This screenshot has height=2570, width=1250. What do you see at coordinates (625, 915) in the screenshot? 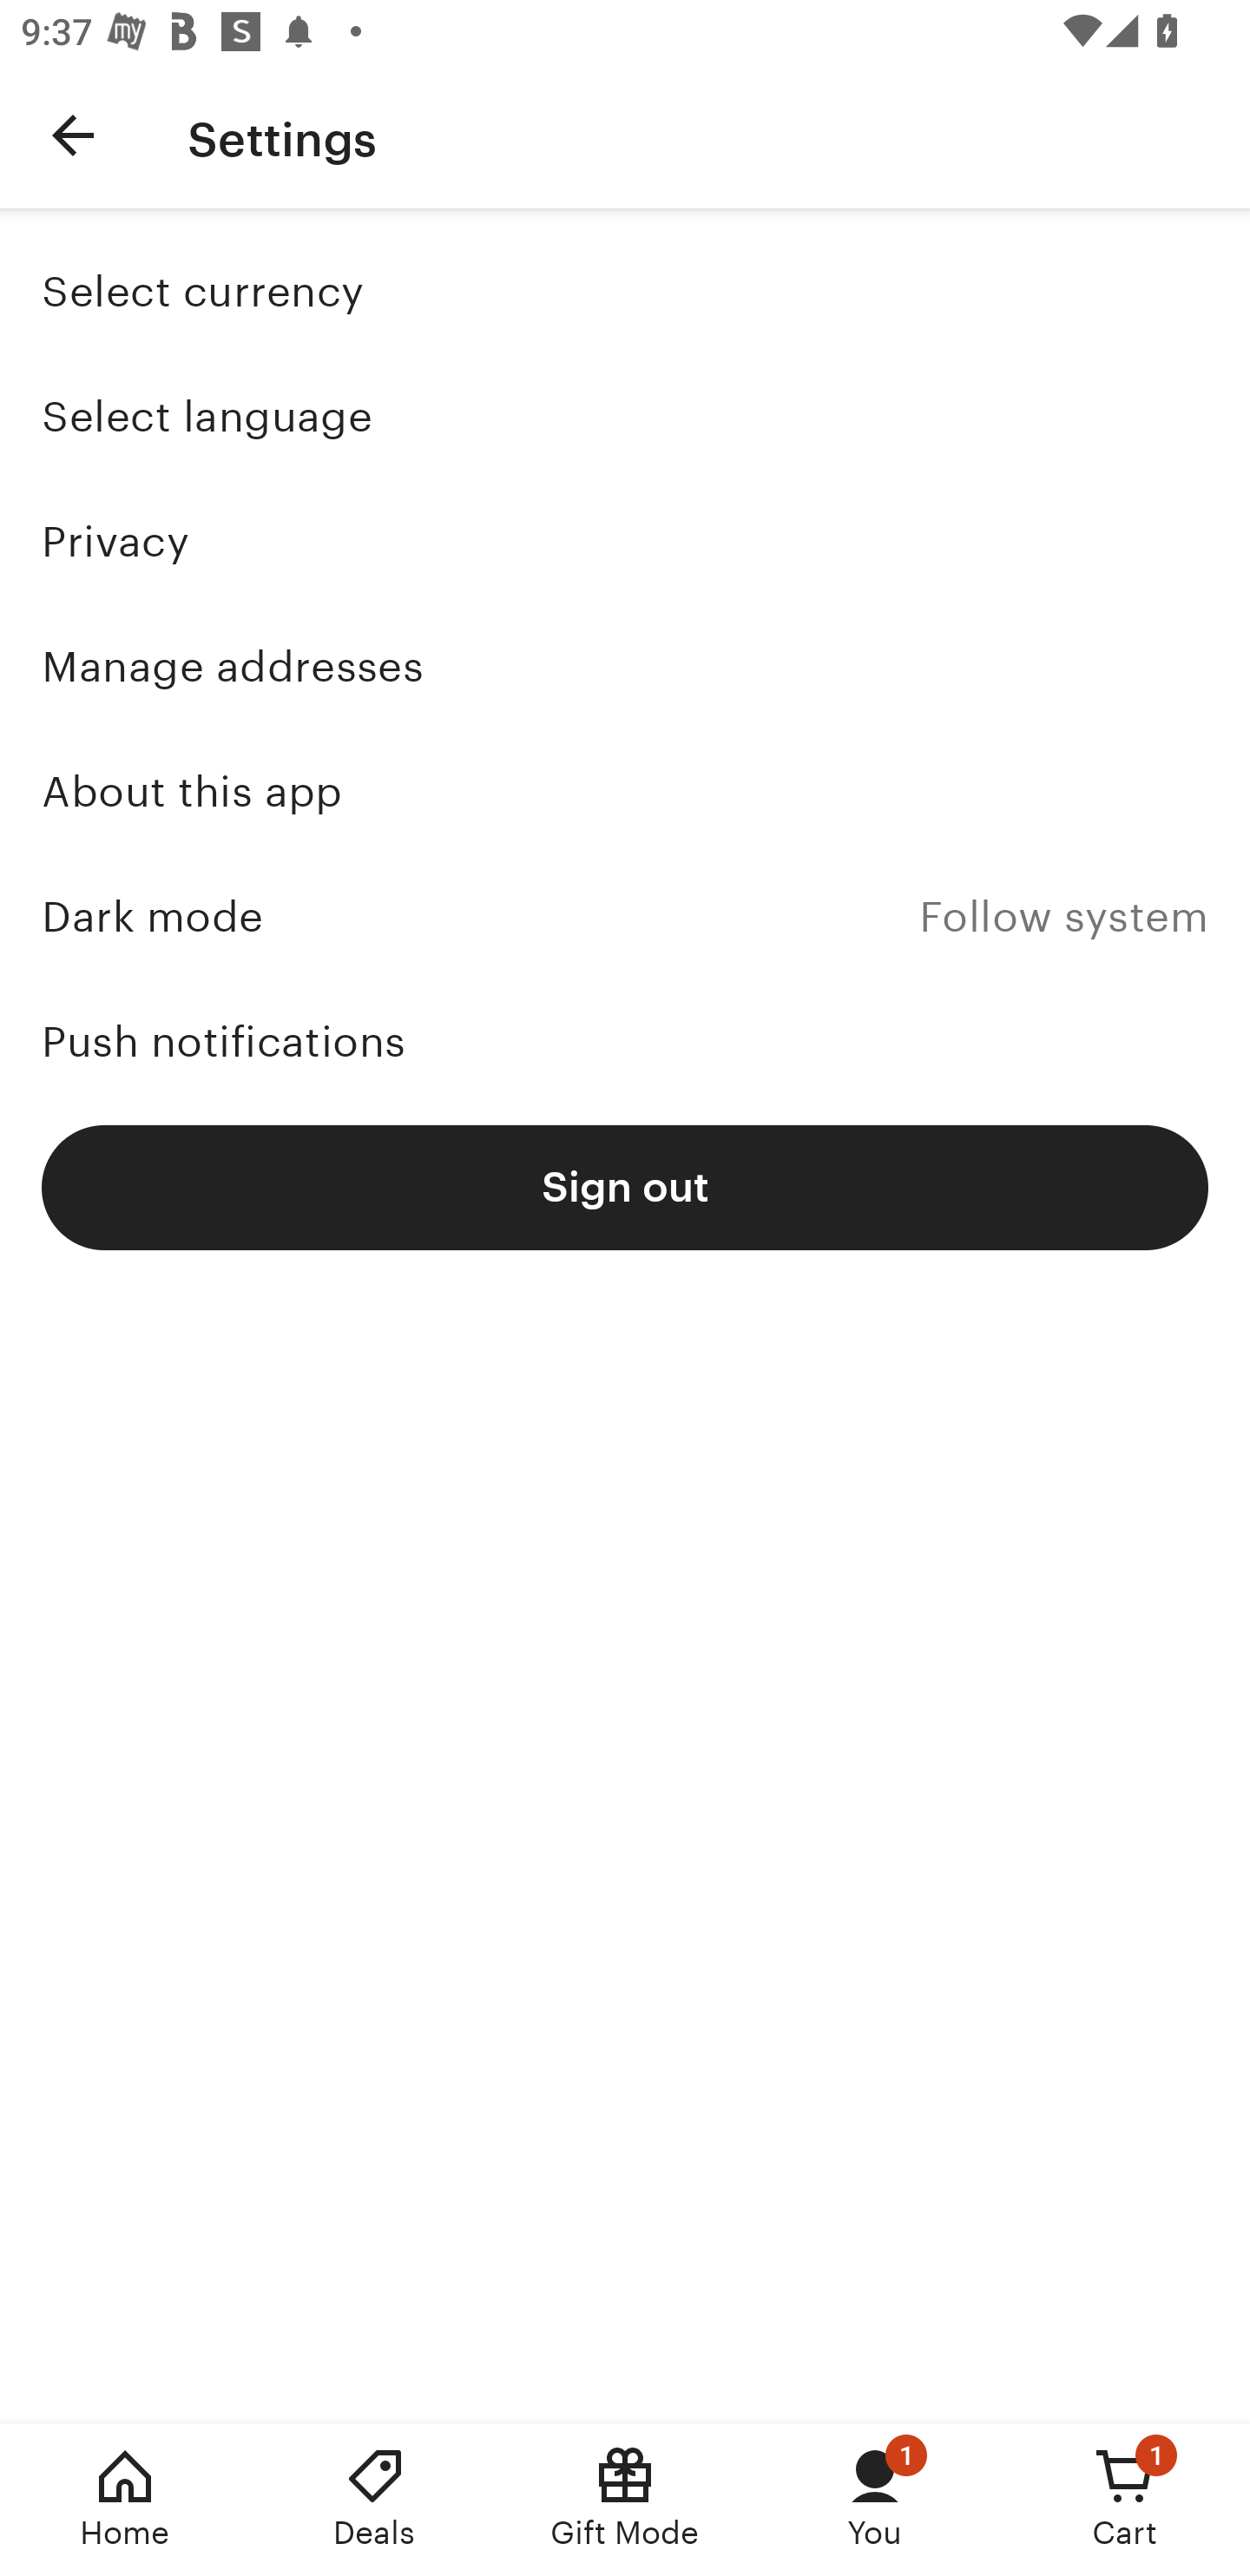
I see `Dark mode Follow system` at bounding box center [625, 915].